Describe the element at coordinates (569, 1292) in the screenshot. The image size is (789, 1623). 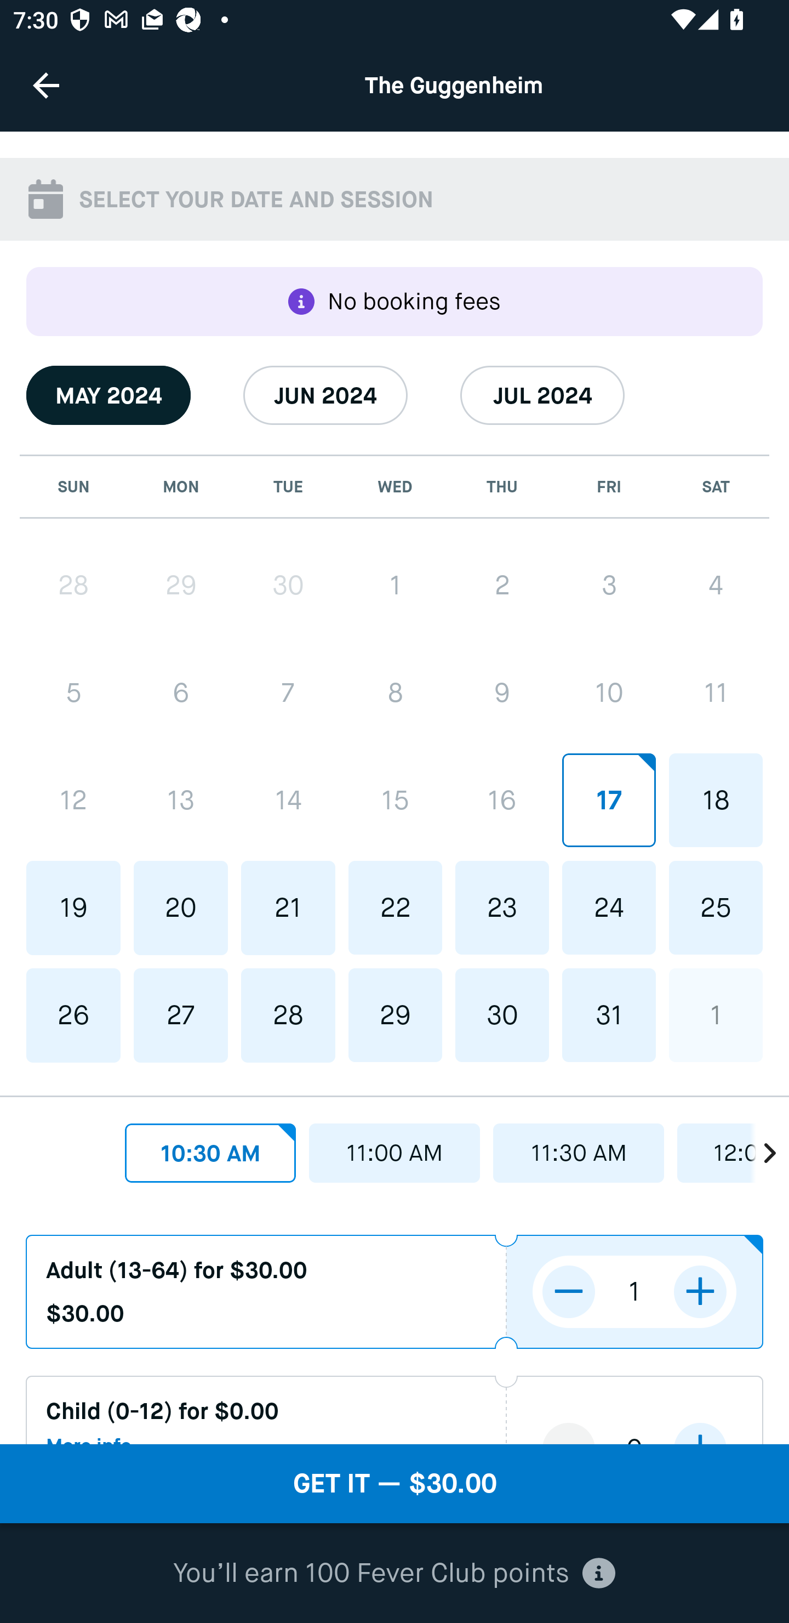
I see `decrease` at that location.